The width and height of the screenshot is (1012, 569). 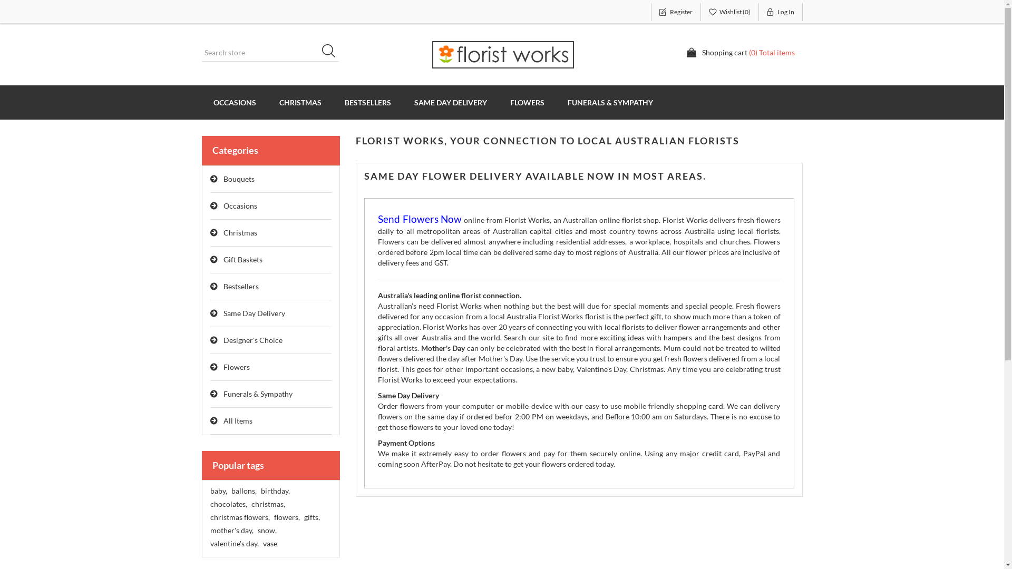 I want to click on Bestsellers, so click(x=271, y=287).